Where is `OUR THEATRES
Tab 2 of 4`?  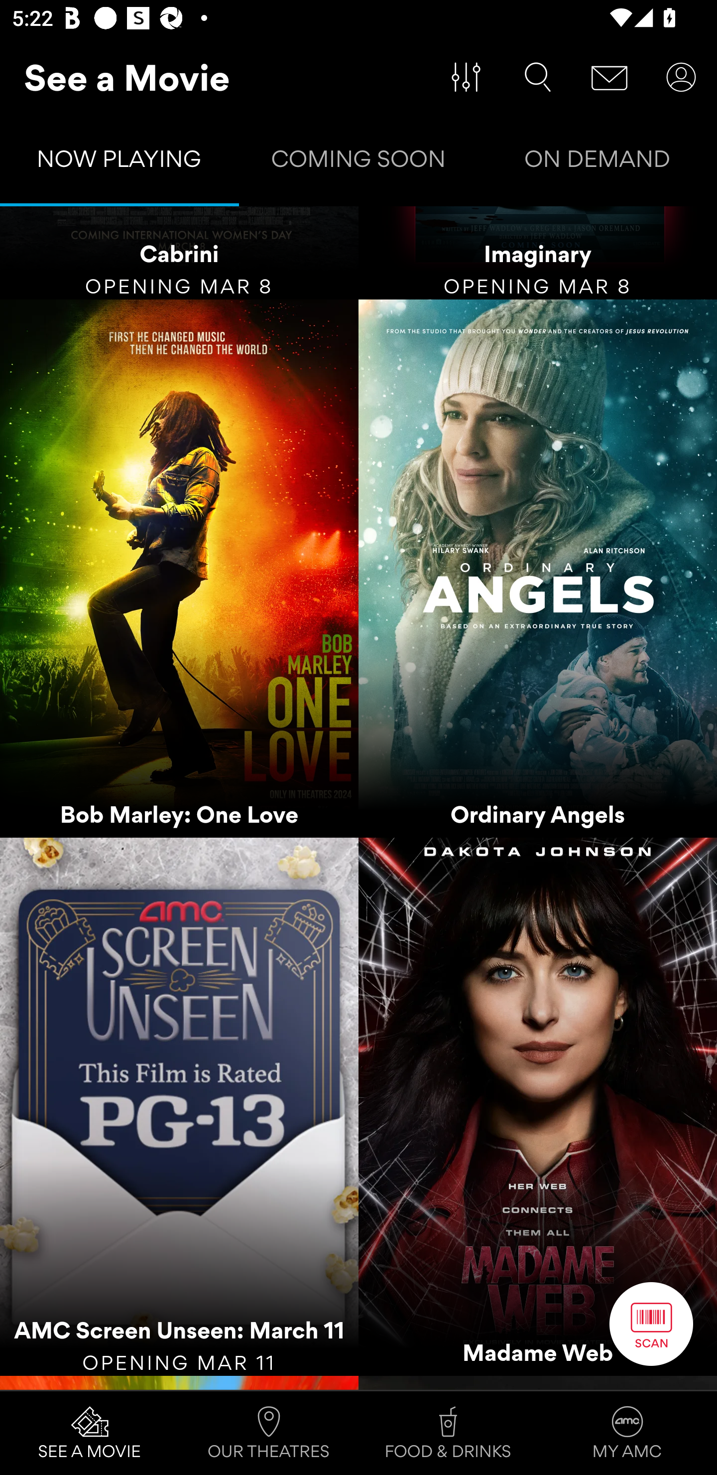 OUR THEATRES
Tab 2 of 4 is located at coordinates (269, 1433).